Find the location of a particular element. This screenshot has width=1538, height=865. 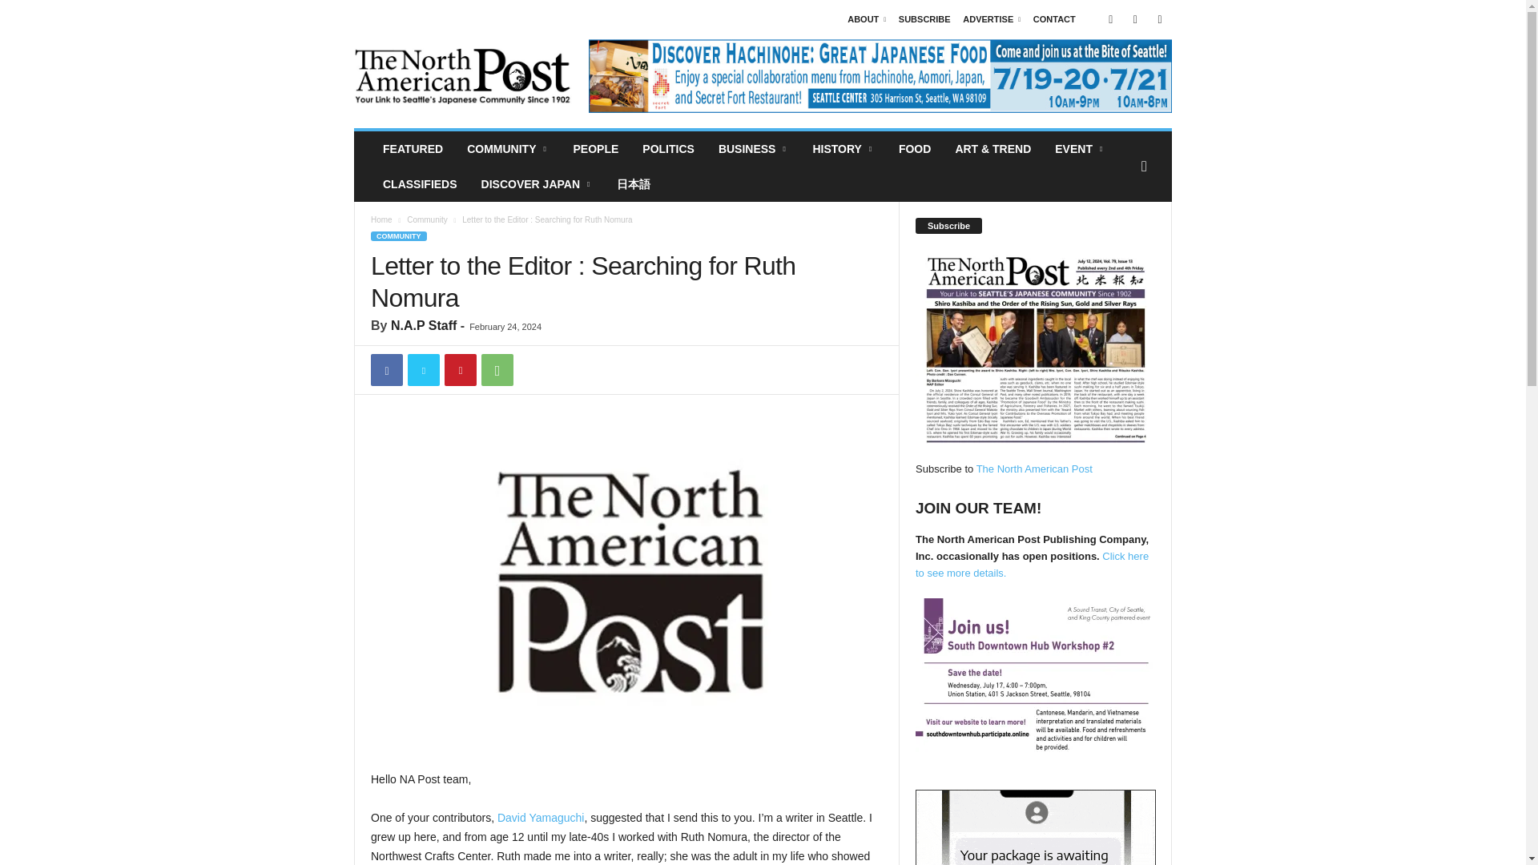

View all posts in Community is located at coordinates (427, 219).